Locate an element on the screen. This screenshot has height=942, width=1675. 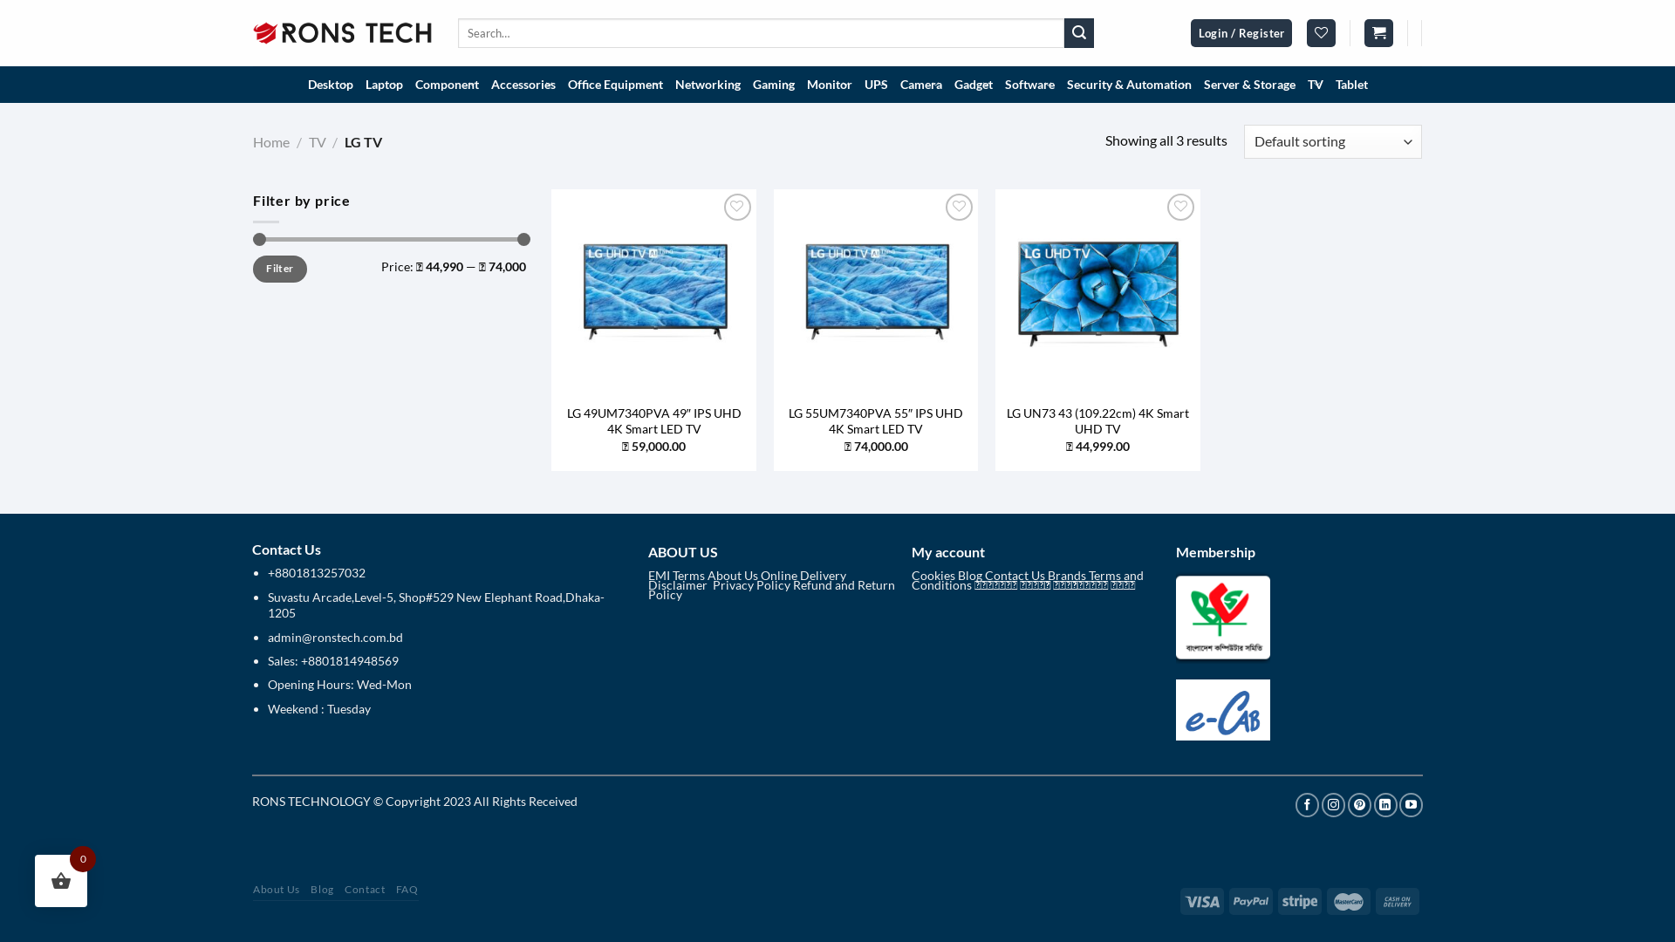
UPS is located at coordinates (876, 85).